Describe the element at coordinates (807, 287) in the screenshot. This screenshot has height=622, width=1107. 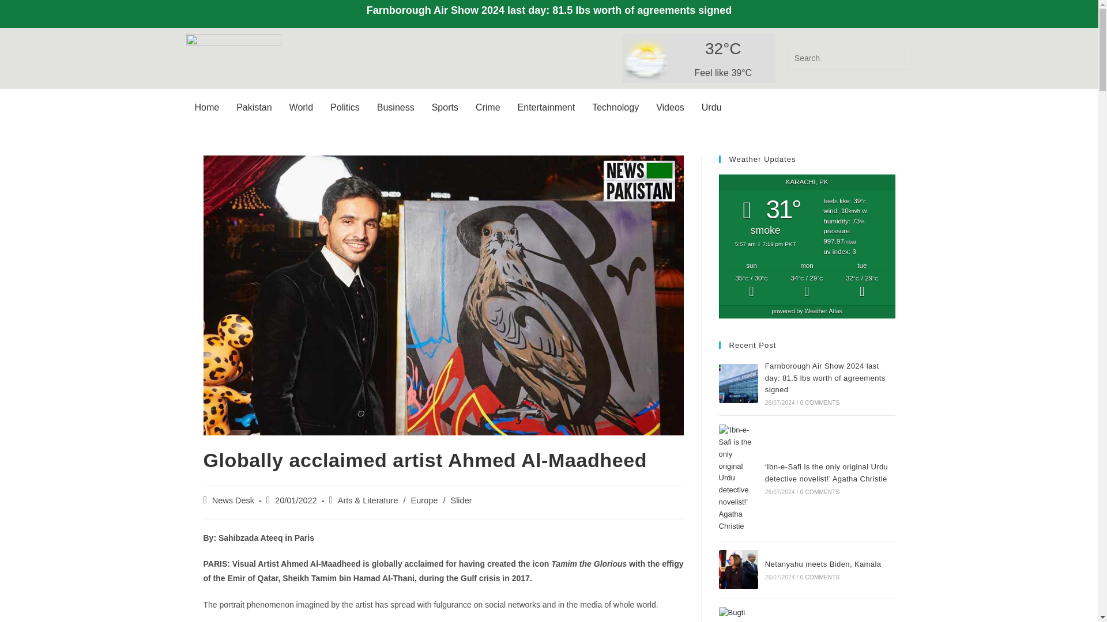
I see `AM Thunderstorms` at that location.